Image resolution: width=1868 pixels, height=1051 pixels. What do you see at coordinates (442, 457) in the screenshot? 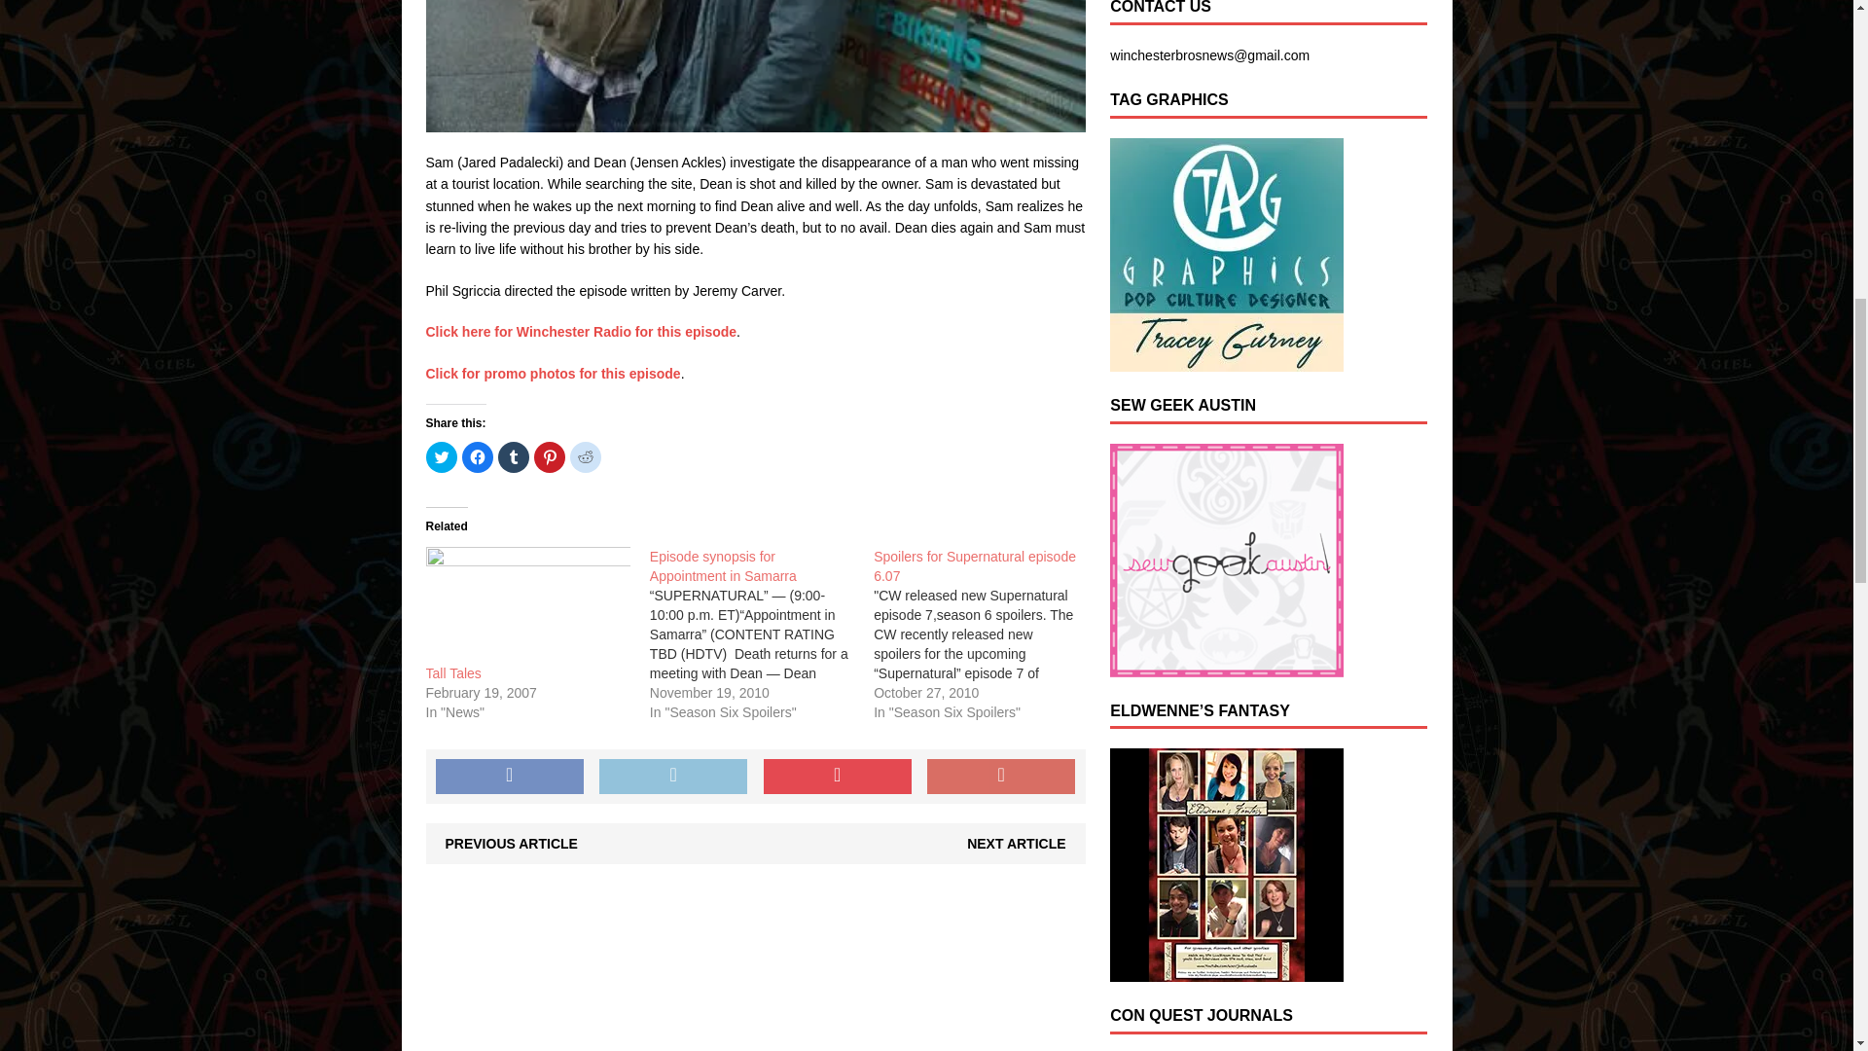
I see `Click to share on Twitter` at bounding box center [442, 457].